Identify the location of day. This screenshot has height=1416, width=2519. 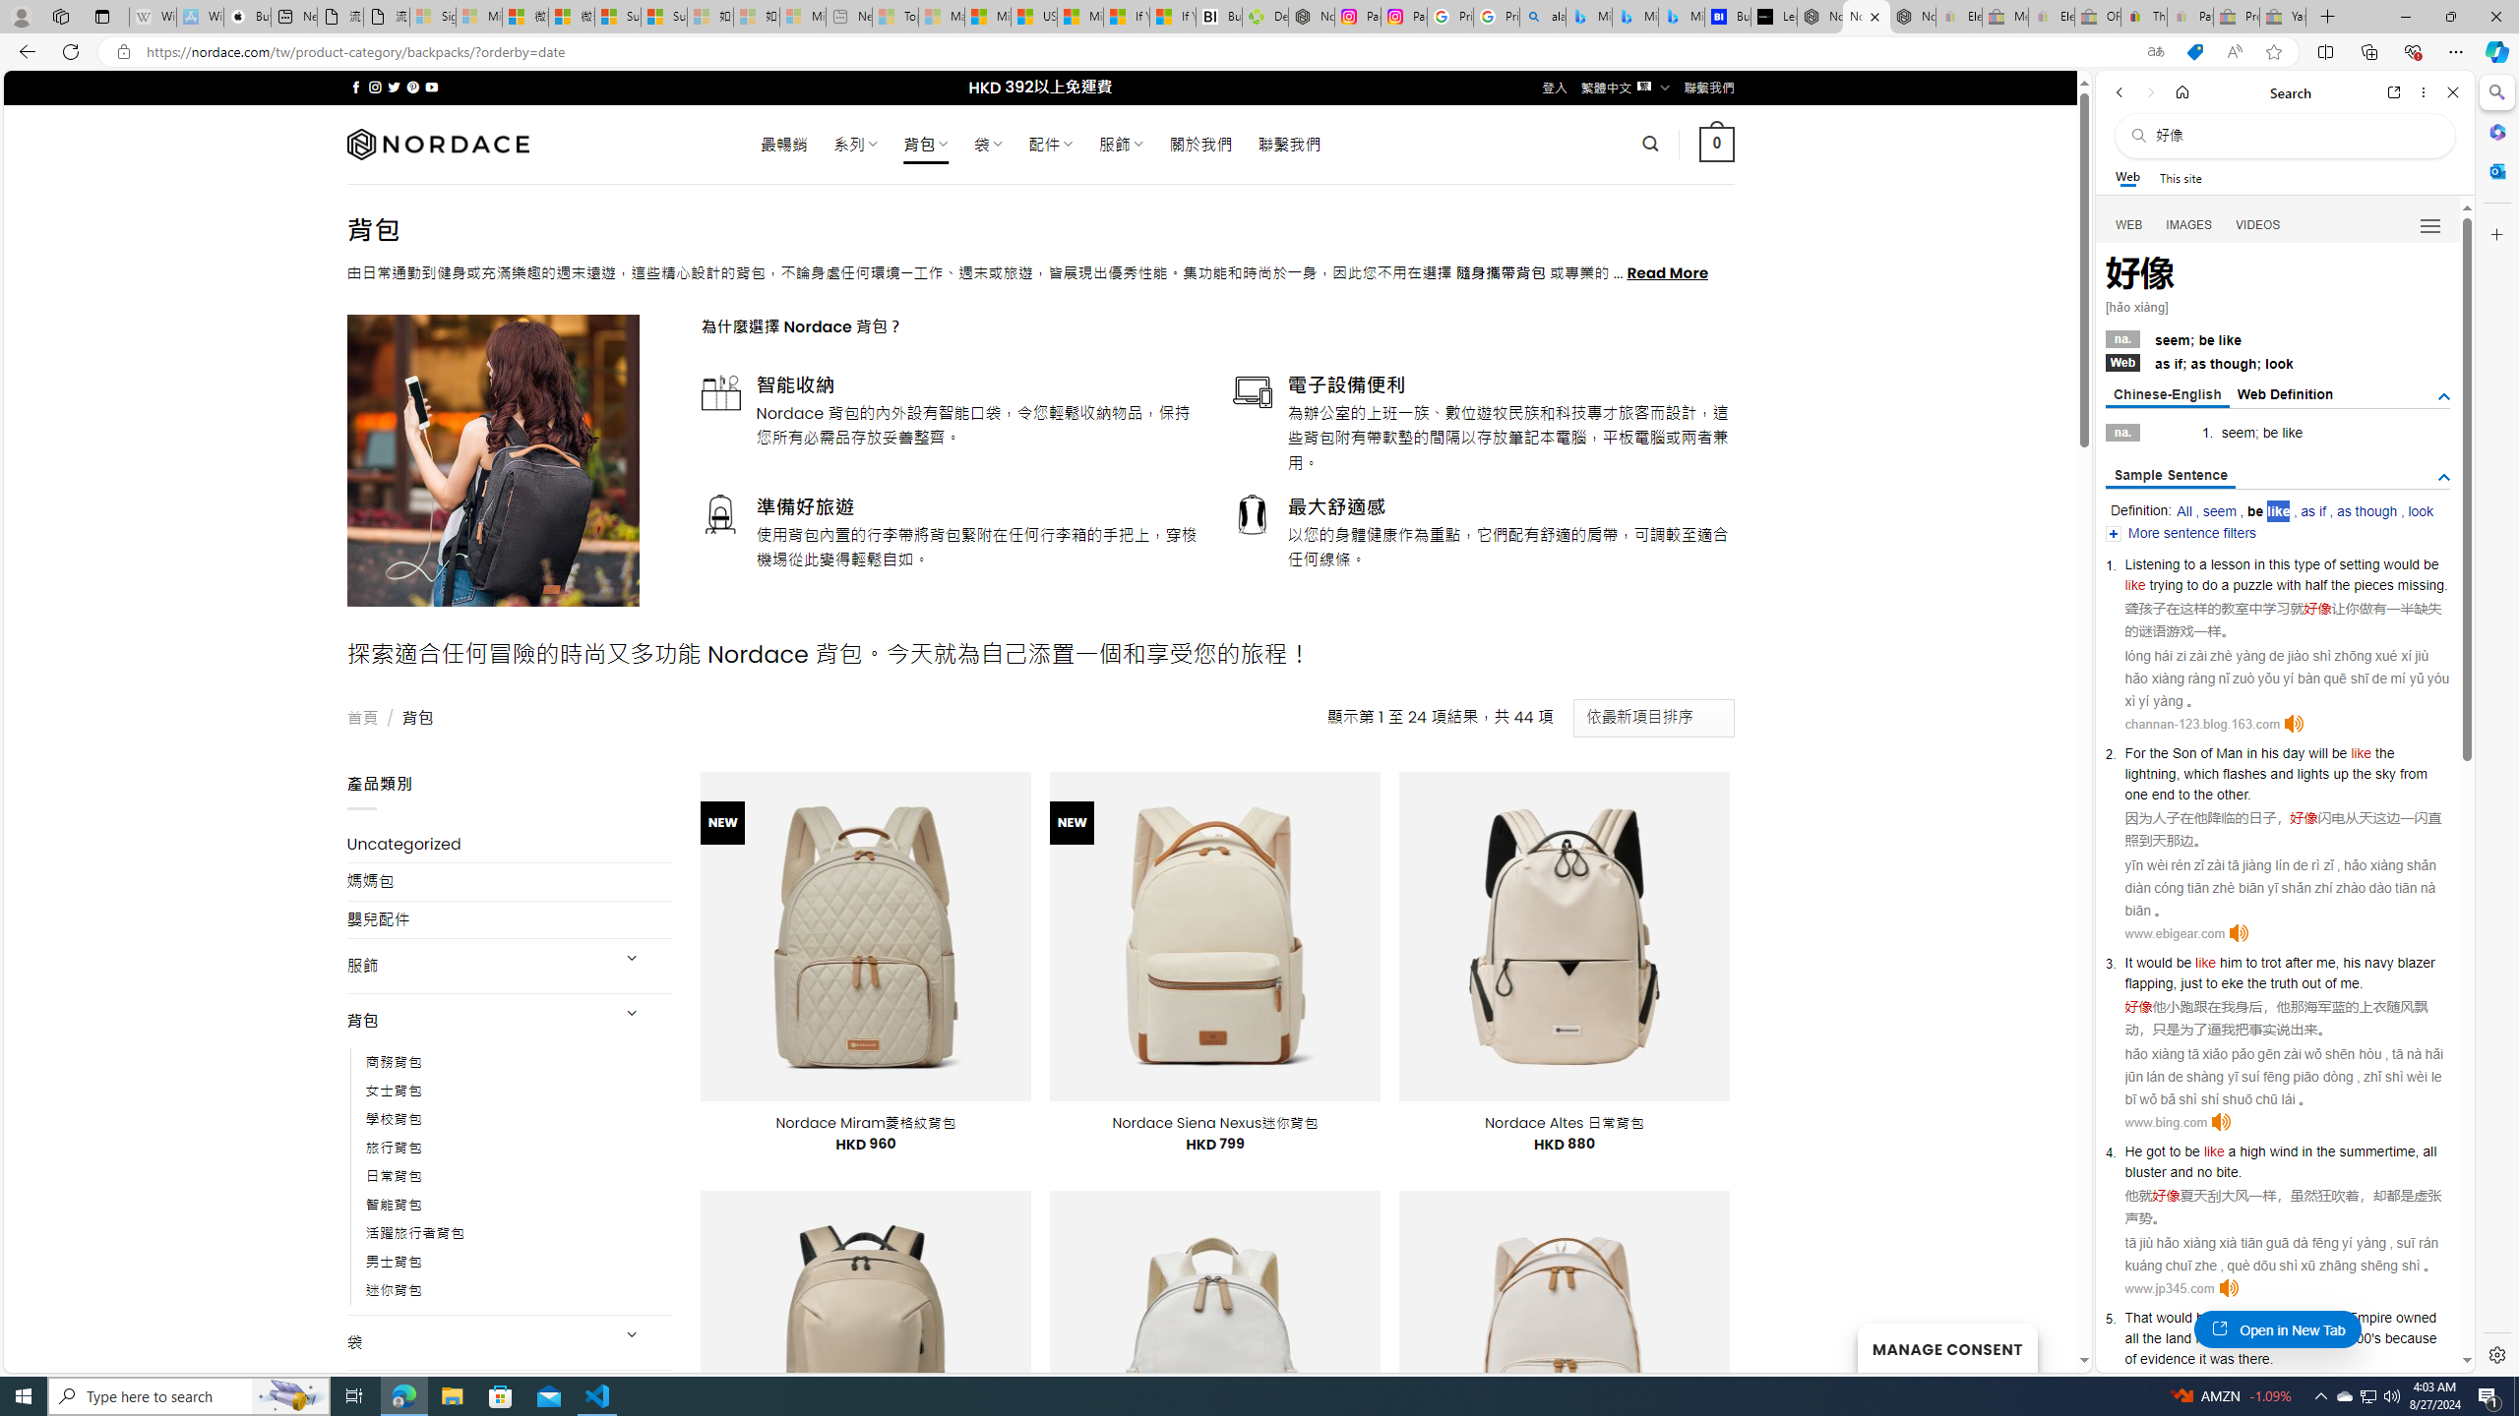
(2293, 753).